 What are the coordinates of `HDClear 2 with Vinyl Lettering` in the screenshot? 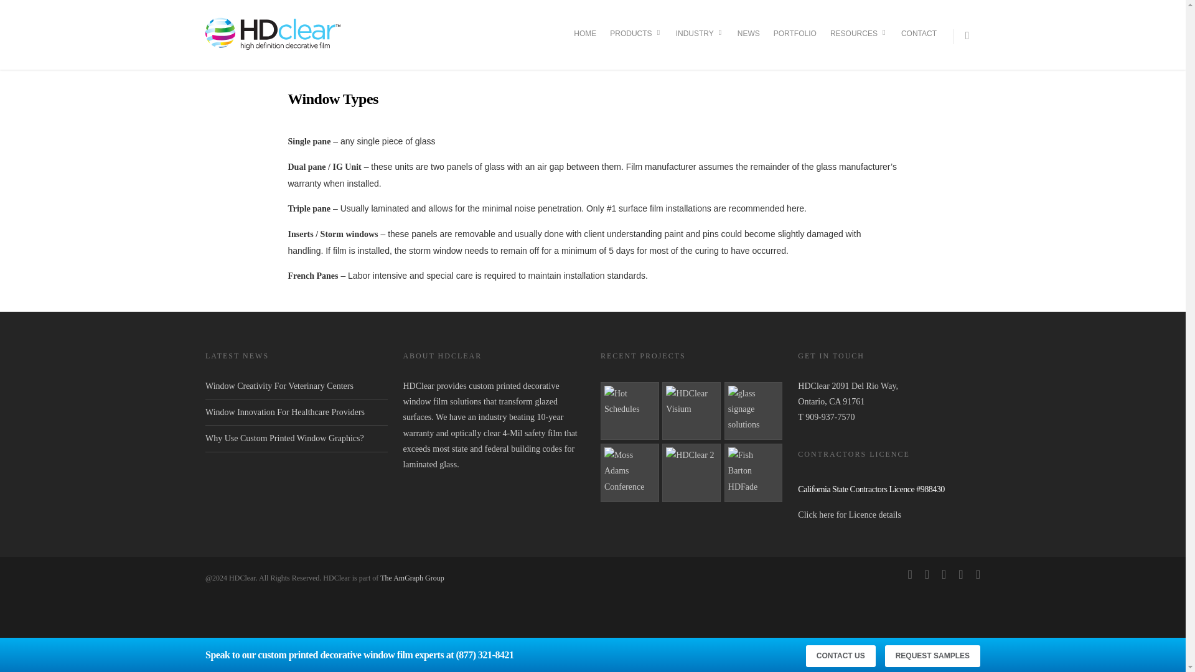 It's located at (691, 472).